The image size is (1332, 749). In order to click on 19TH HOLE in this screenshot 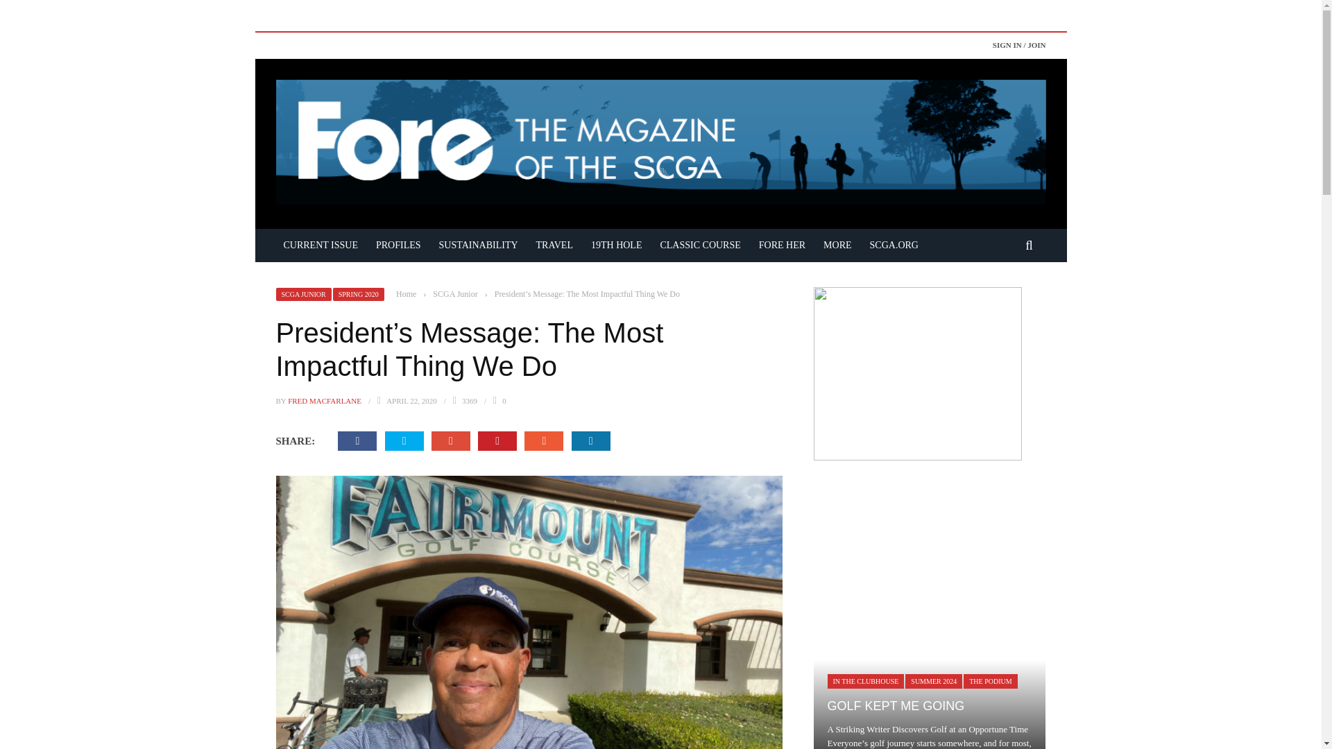, I will do `click(616, 244)`.